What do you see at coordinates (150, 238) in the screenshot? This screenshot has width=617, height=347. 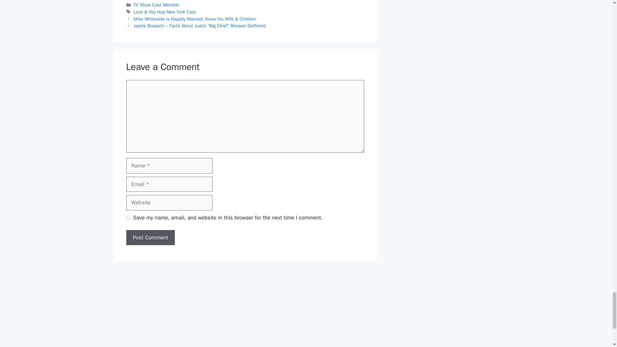 I see `Post Comment` at bounding box center [150, 238].